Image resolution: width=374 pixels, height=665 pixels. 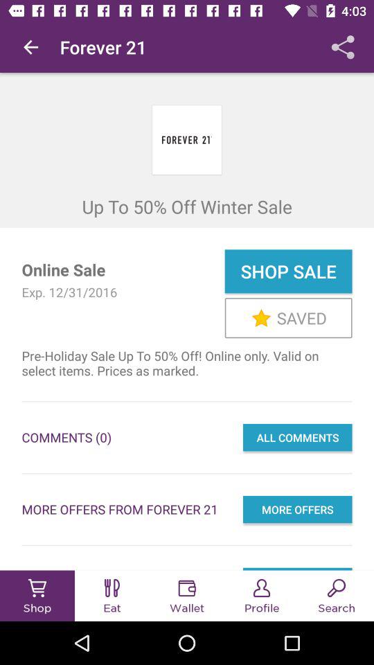 What do you see at coordinates (288, 272) in the screenshot?
I see `open the shop sale item` at bounding box center [288, 272].